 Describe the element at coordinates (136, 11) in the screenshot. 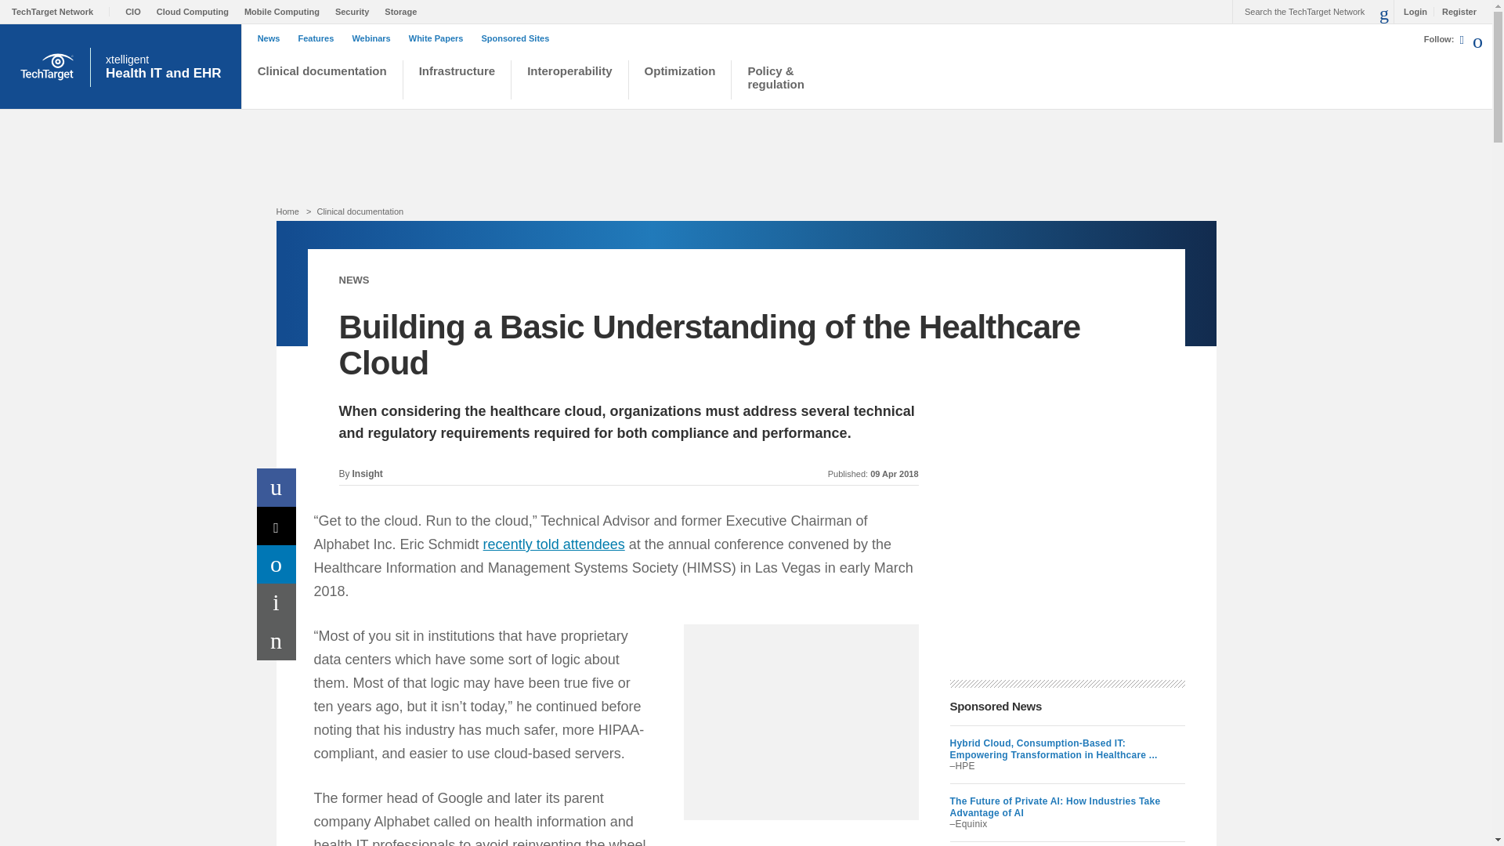

I see `CIO` at that location.